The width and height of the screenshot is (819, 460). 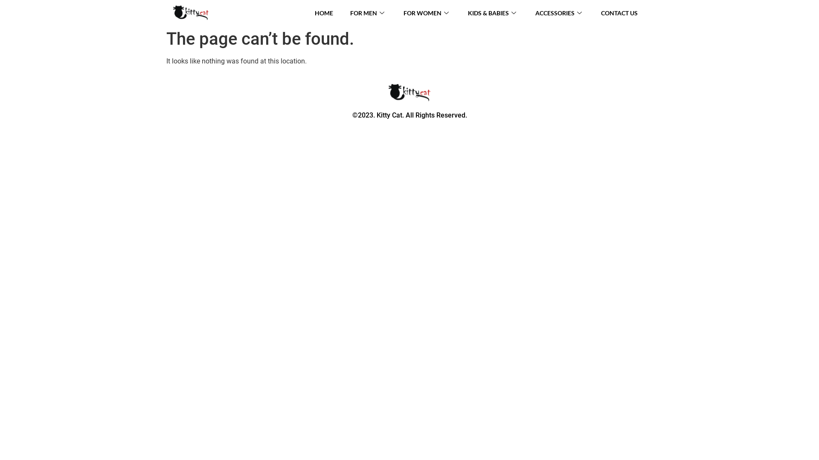 I want to click on CONTACT US, so click(x=619, y=13).